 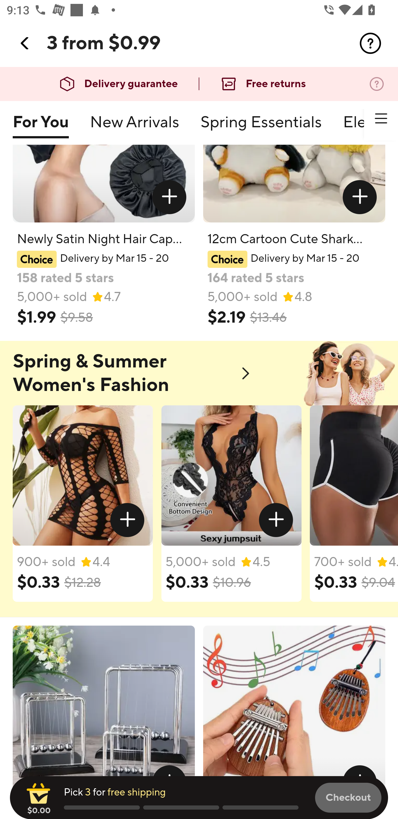 I want to click on , so click(x=360, y=196).